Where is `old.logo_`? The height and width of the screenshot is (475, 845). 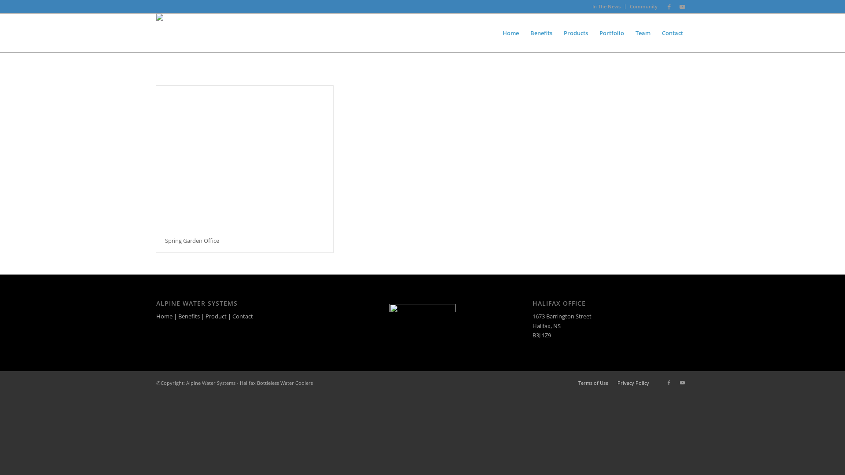 old.logo_ is located at coordinates (188, 24).